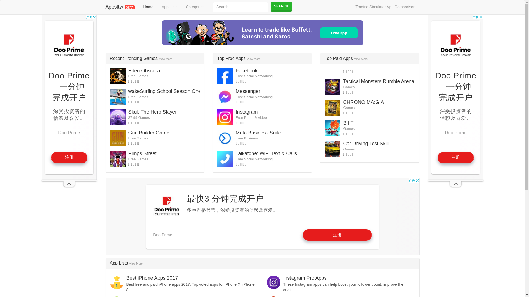 The image size is (529, 297). Describe the element at coordinates (348, 123) in the screenshot. I see `B.I.T` at that location.